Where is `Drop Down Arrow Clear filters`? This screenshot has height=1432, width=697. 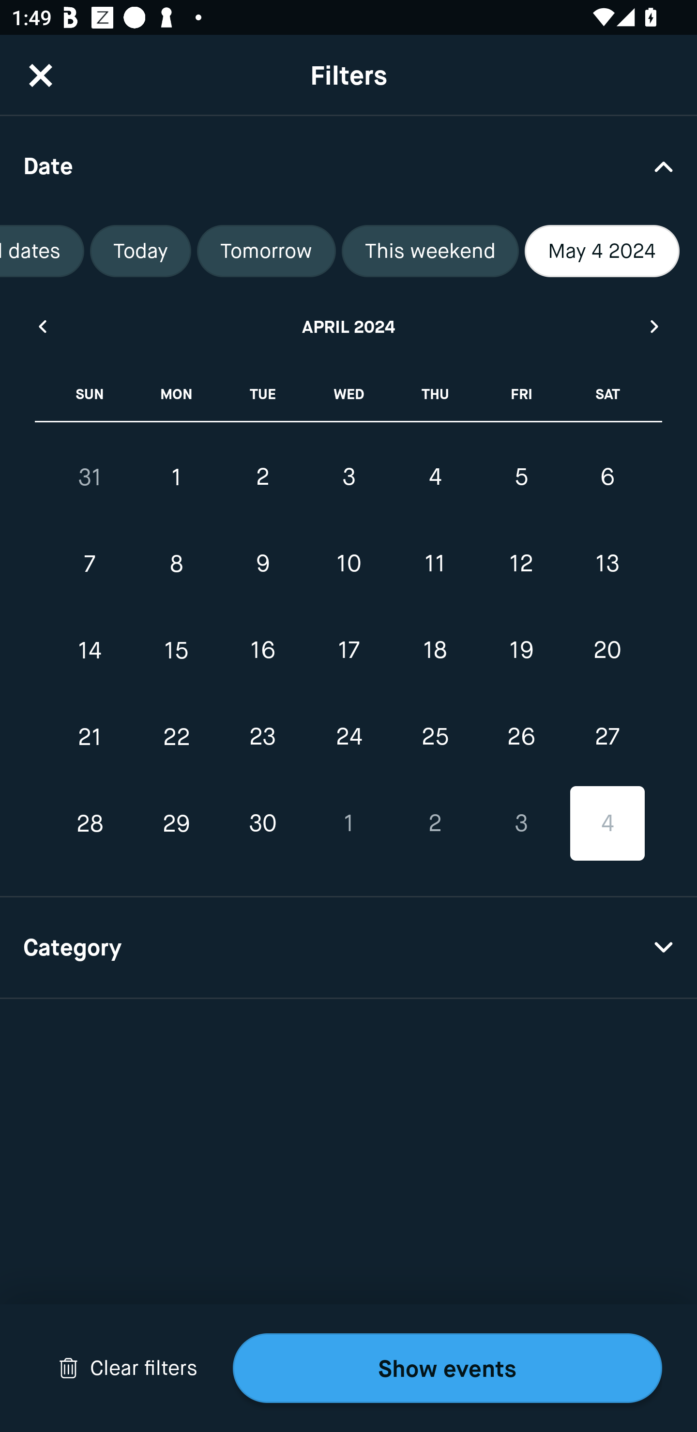
Drop Down Arrow Clear filters is located at coordinates (128, 1368).